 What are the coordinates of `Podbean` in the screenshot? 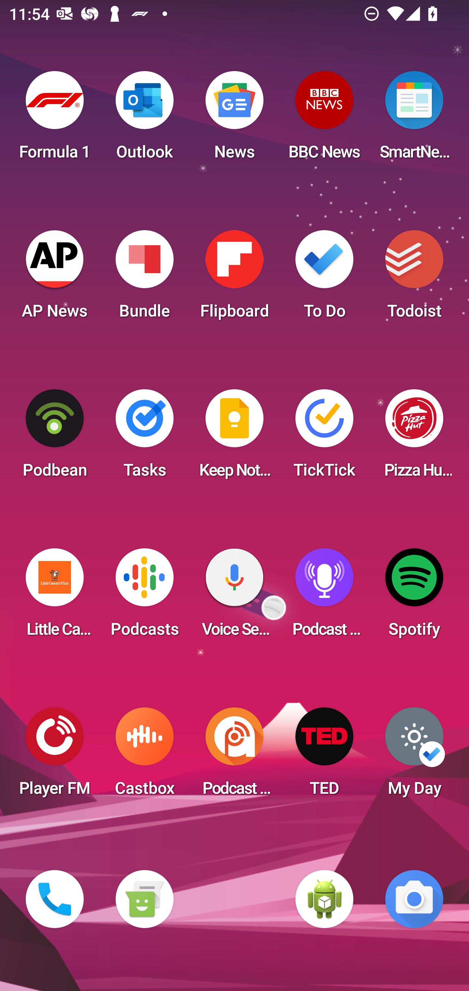 It's located at (55, 437).